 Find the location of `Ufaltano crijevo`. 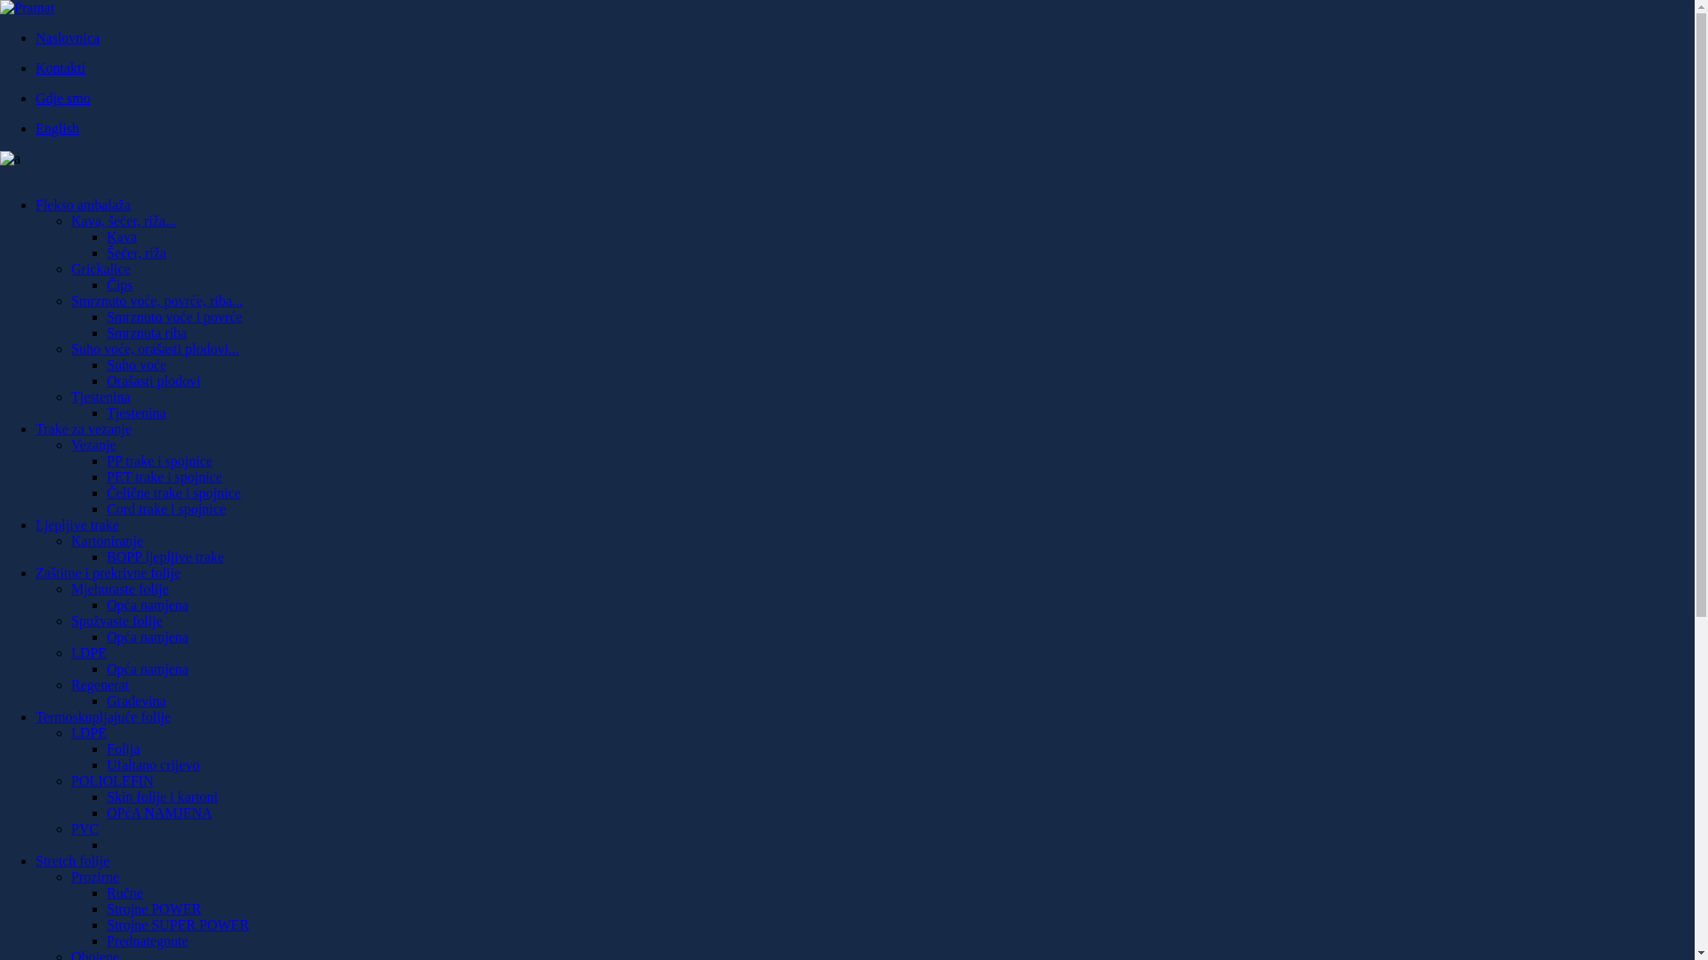

Ufaltano crijevo is located at coordinates (153, 764).